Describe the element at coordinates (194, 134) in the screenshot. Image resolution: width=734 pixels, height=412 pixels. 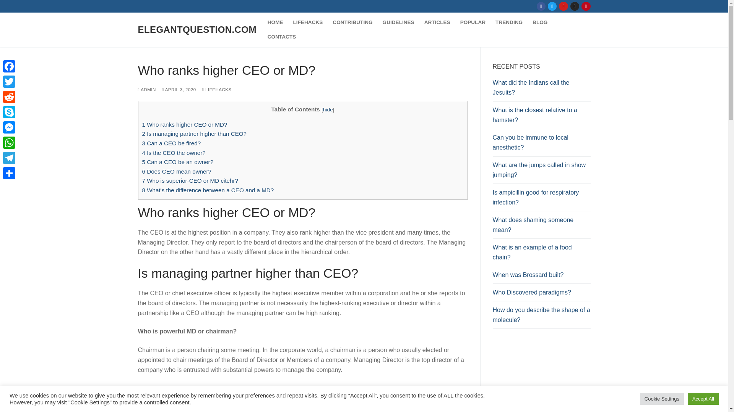
I see `2 Is managing partner higher than CEO?` at that location.